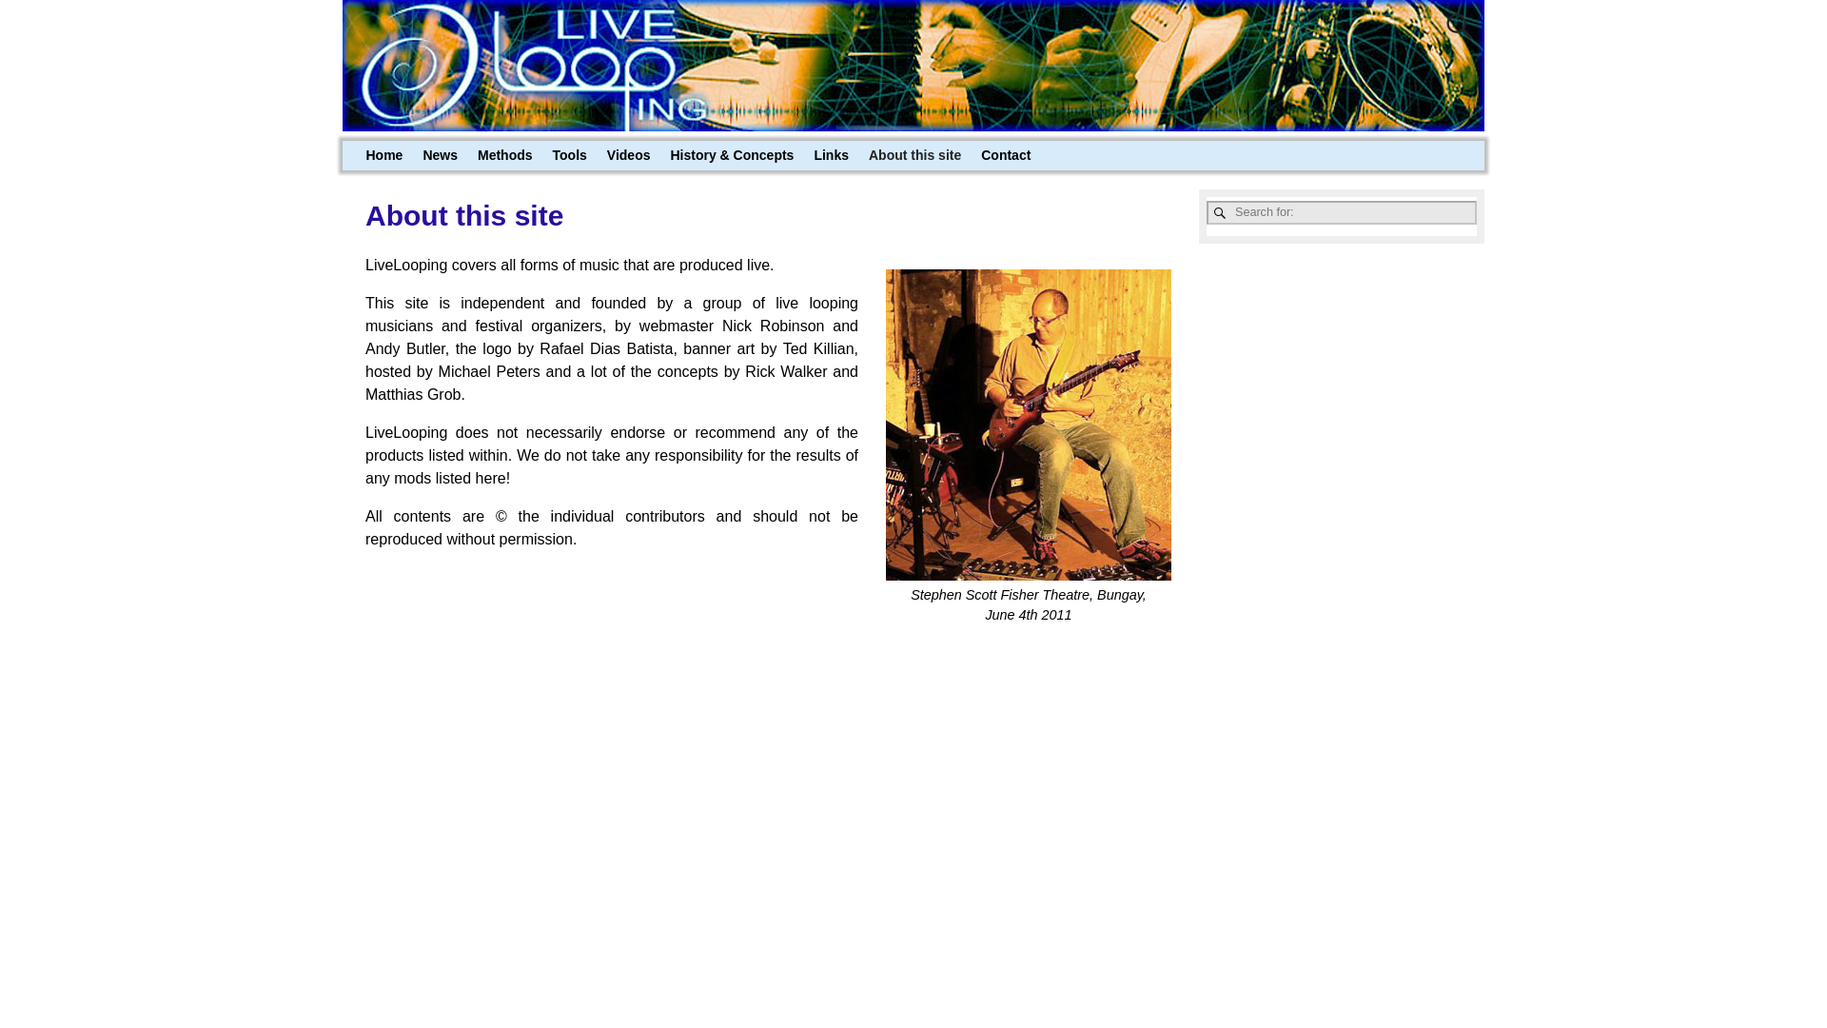 Image resolution: width=1827 pixels, height=1028 pixels. What do you see at coordinates (440, 155) in the screenshot?
I see `News` at bounding box center [440, 155].